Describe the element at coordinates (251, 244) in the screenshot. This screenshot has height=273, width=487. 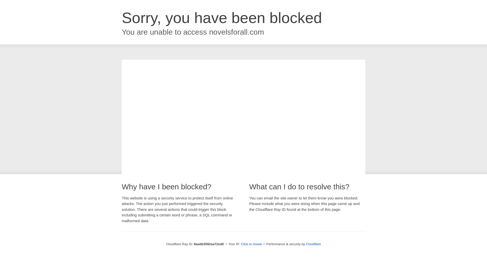
I see `Click to reveal` at that location.